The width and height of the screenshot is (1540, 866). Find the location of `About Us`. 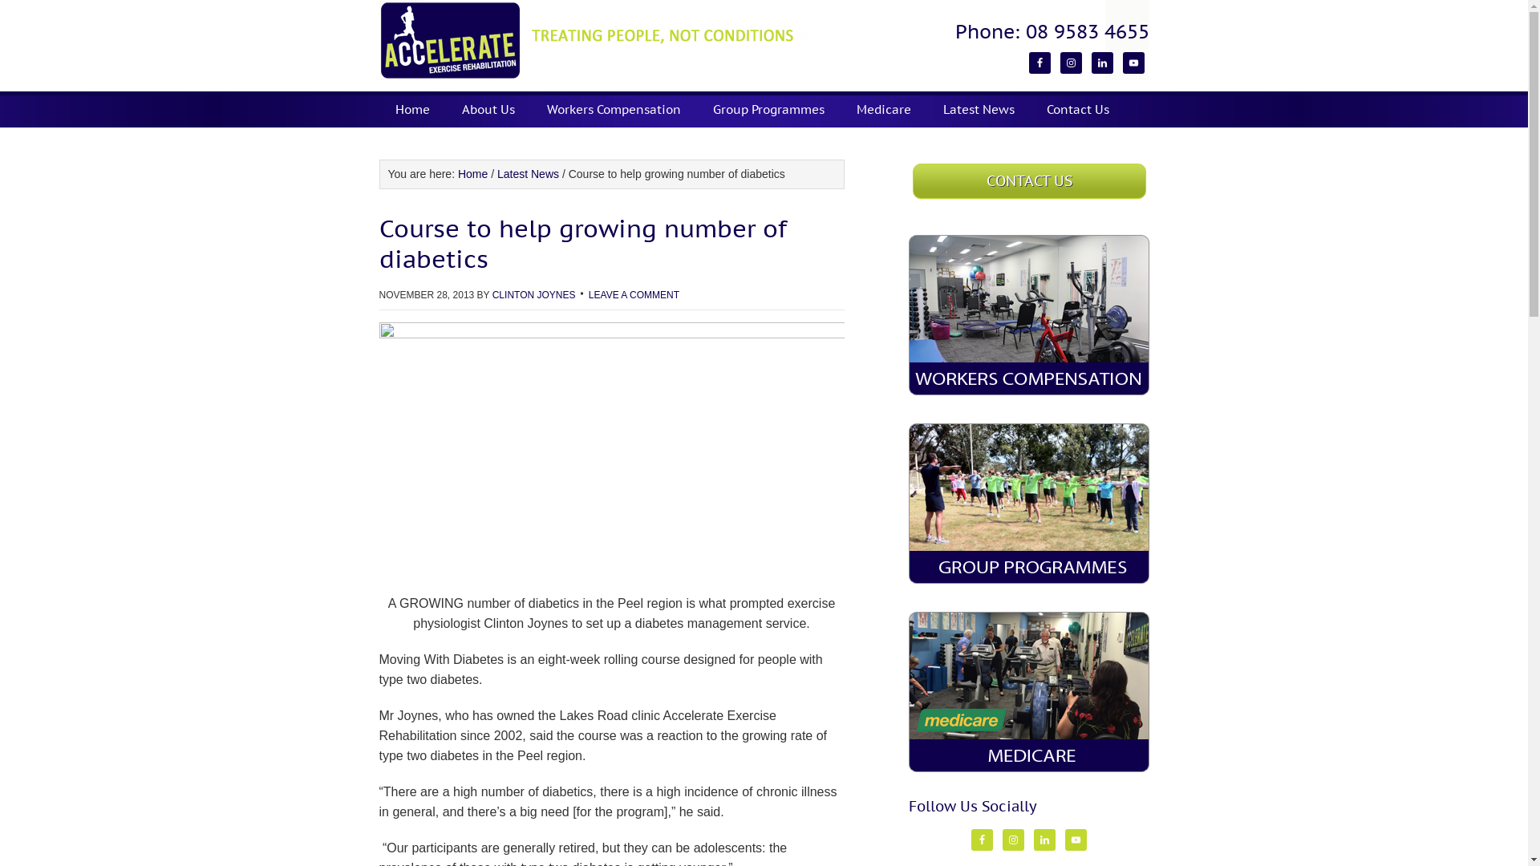

About Us is located at coordinates (488, 109).